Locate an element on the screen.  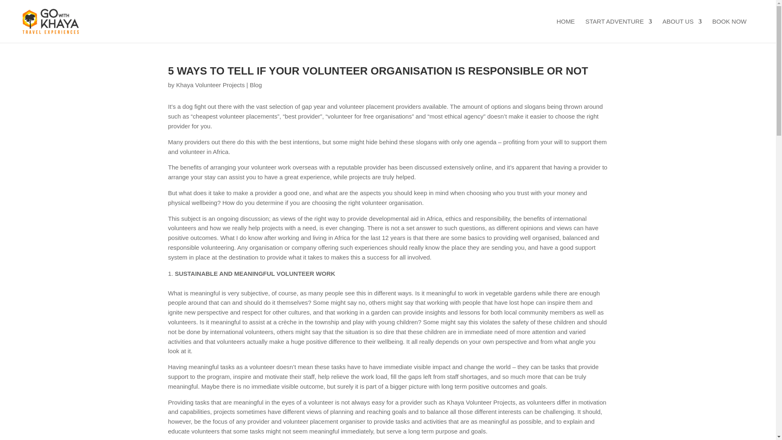
Blog is located at coordinates (256, 85).